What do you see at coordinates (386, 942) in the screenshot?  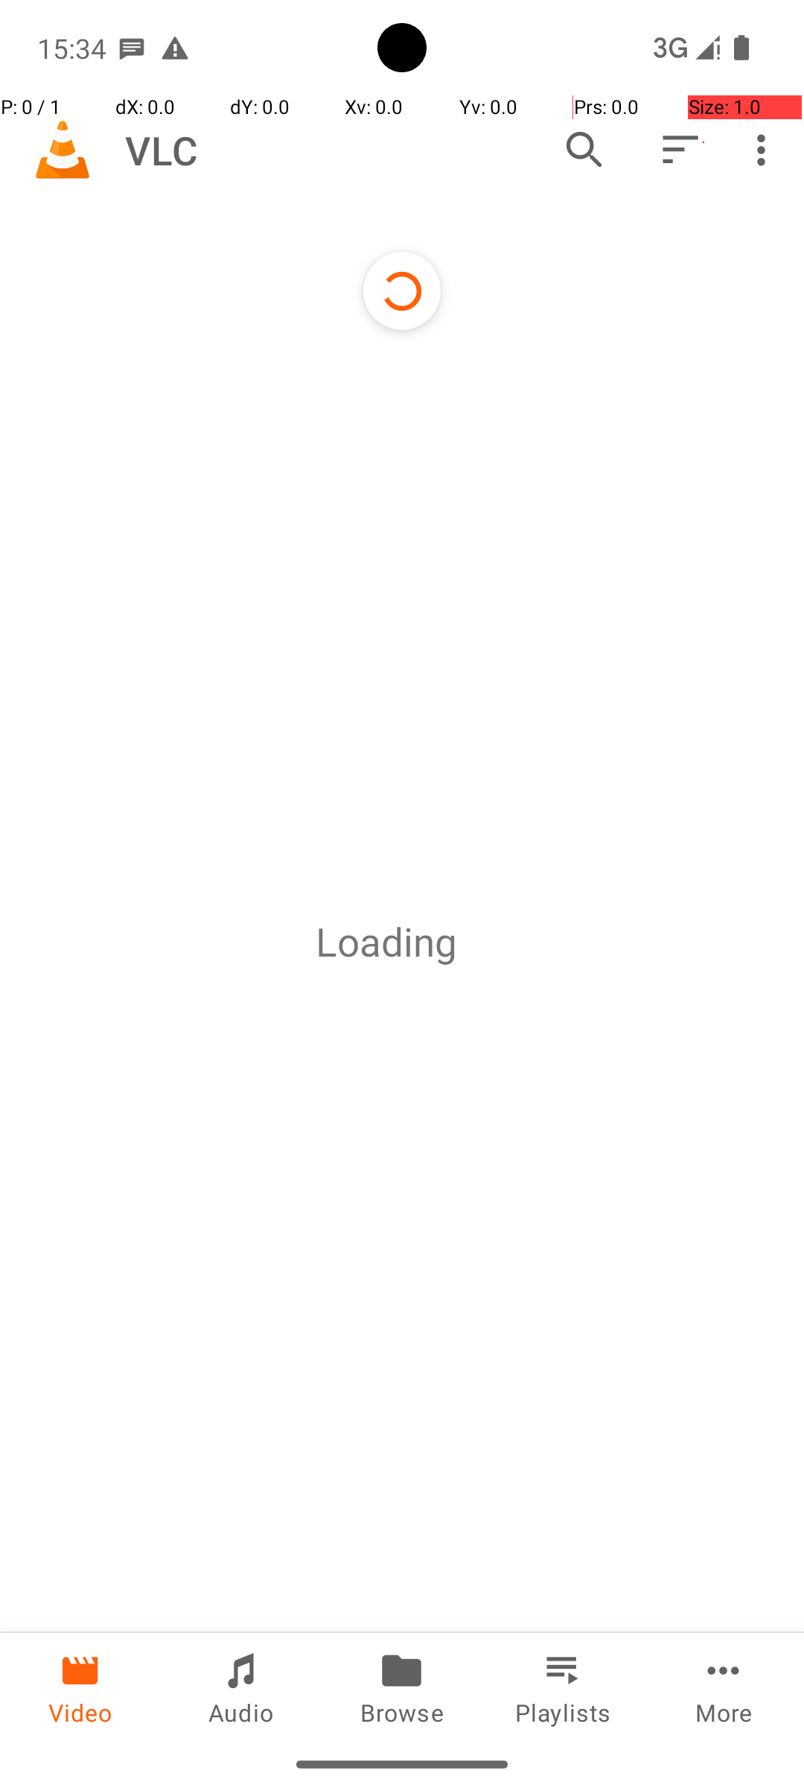 I see `Loading` at bounding box center [386, 942].